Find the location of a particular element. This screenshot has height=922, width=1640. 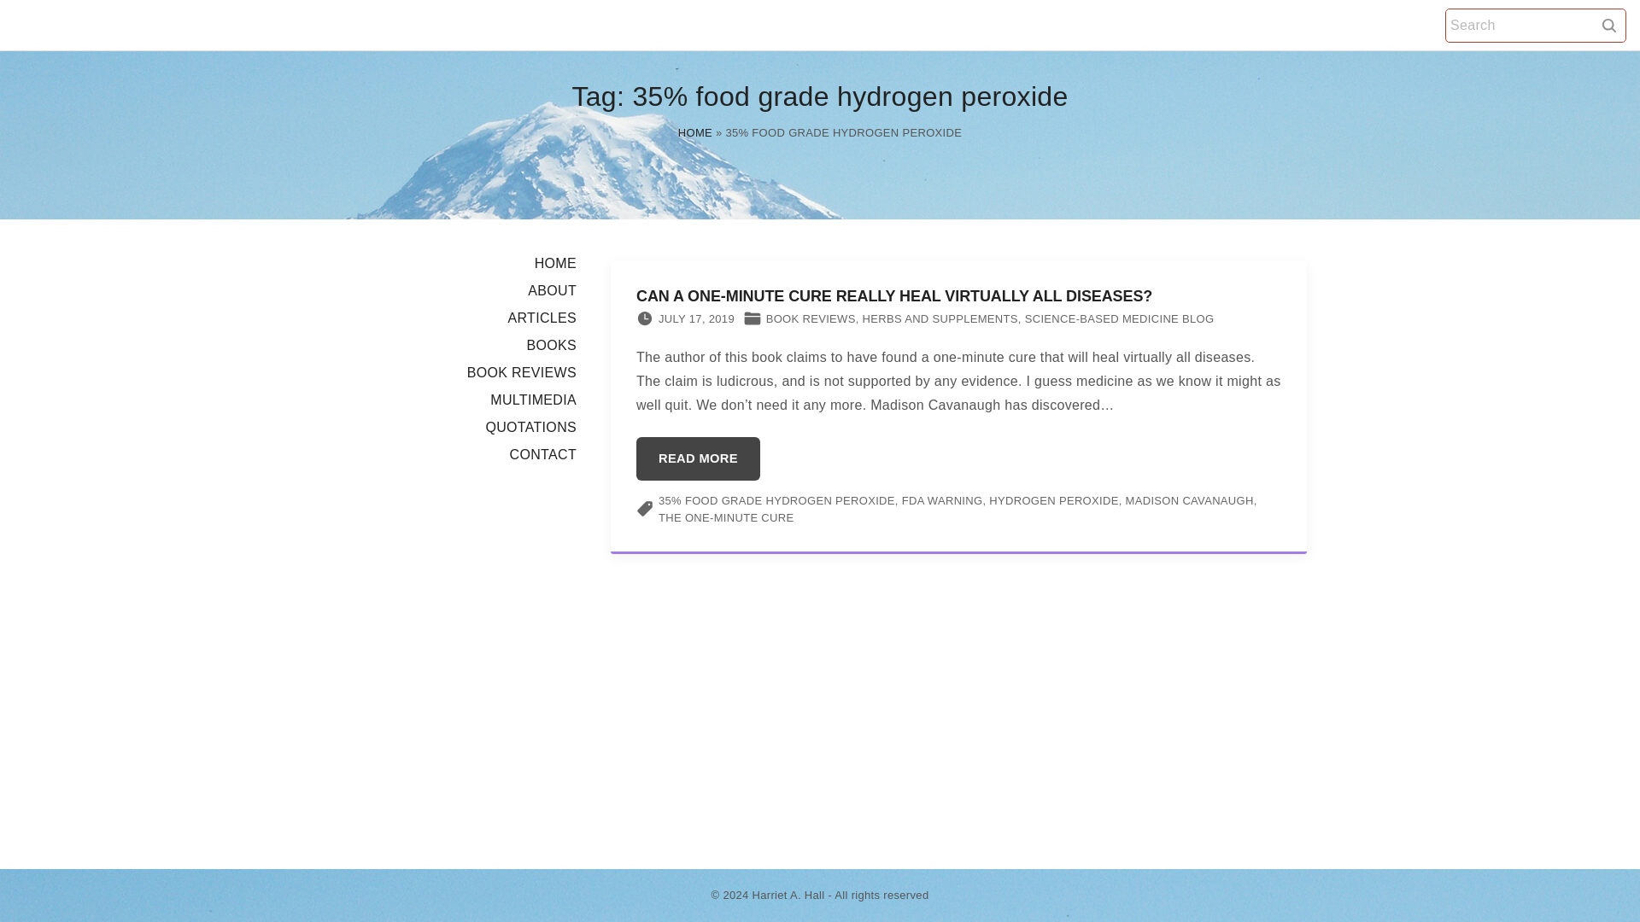

FDA WARNING is located at coordinates (942, 500).